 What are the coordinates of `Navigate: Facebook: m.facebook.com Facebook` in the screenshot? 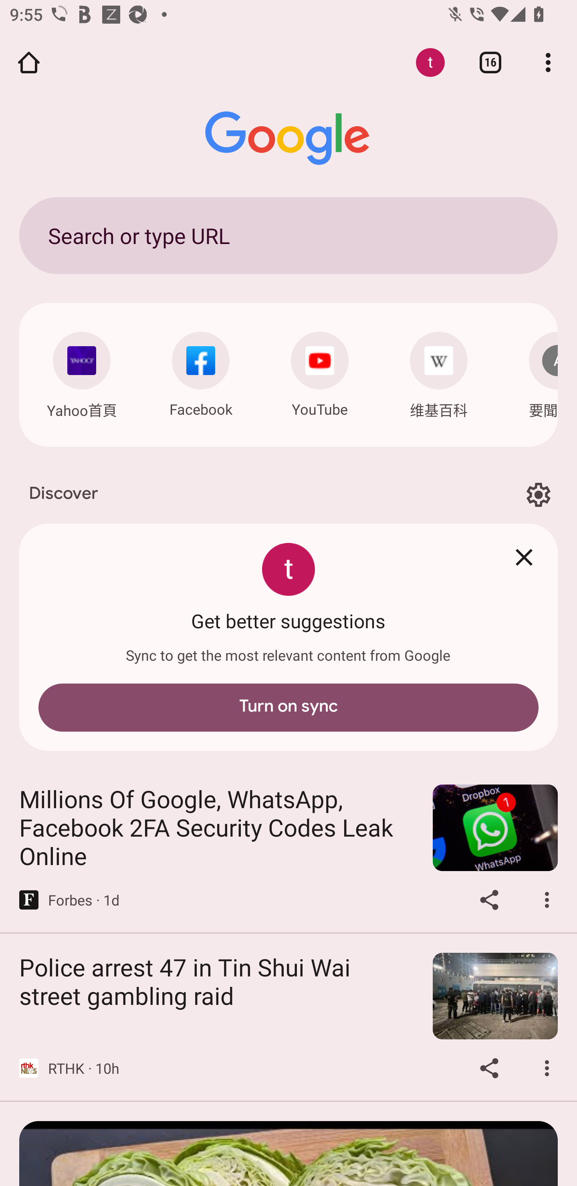 It's located at (200, 371).